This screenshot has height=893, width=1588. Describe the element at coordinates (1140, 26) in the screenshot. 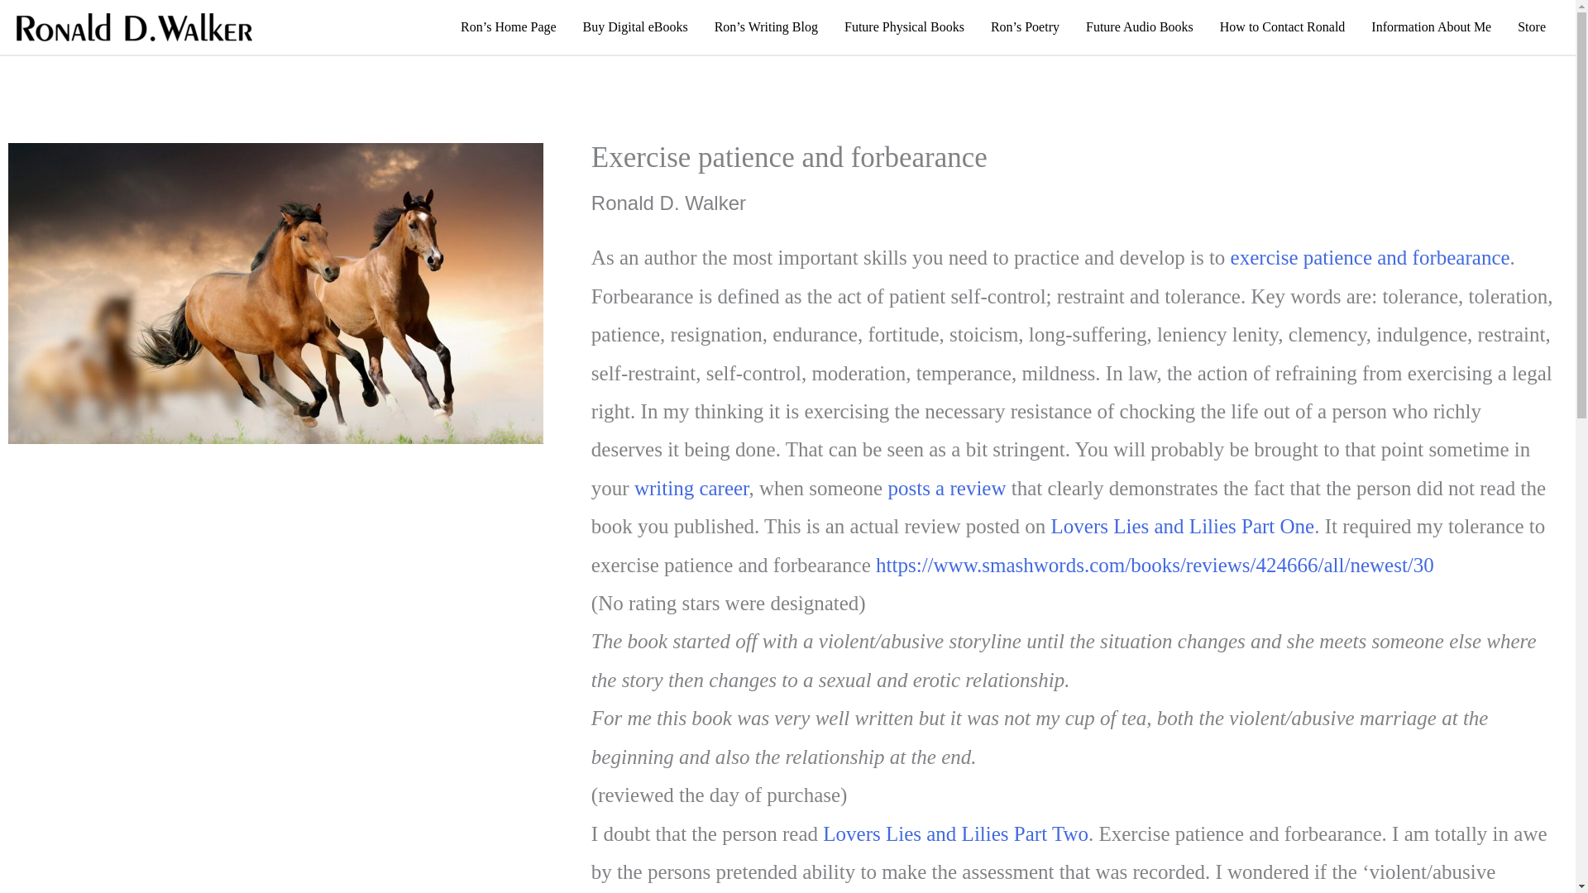

I see `Future Audio Books` at that location.